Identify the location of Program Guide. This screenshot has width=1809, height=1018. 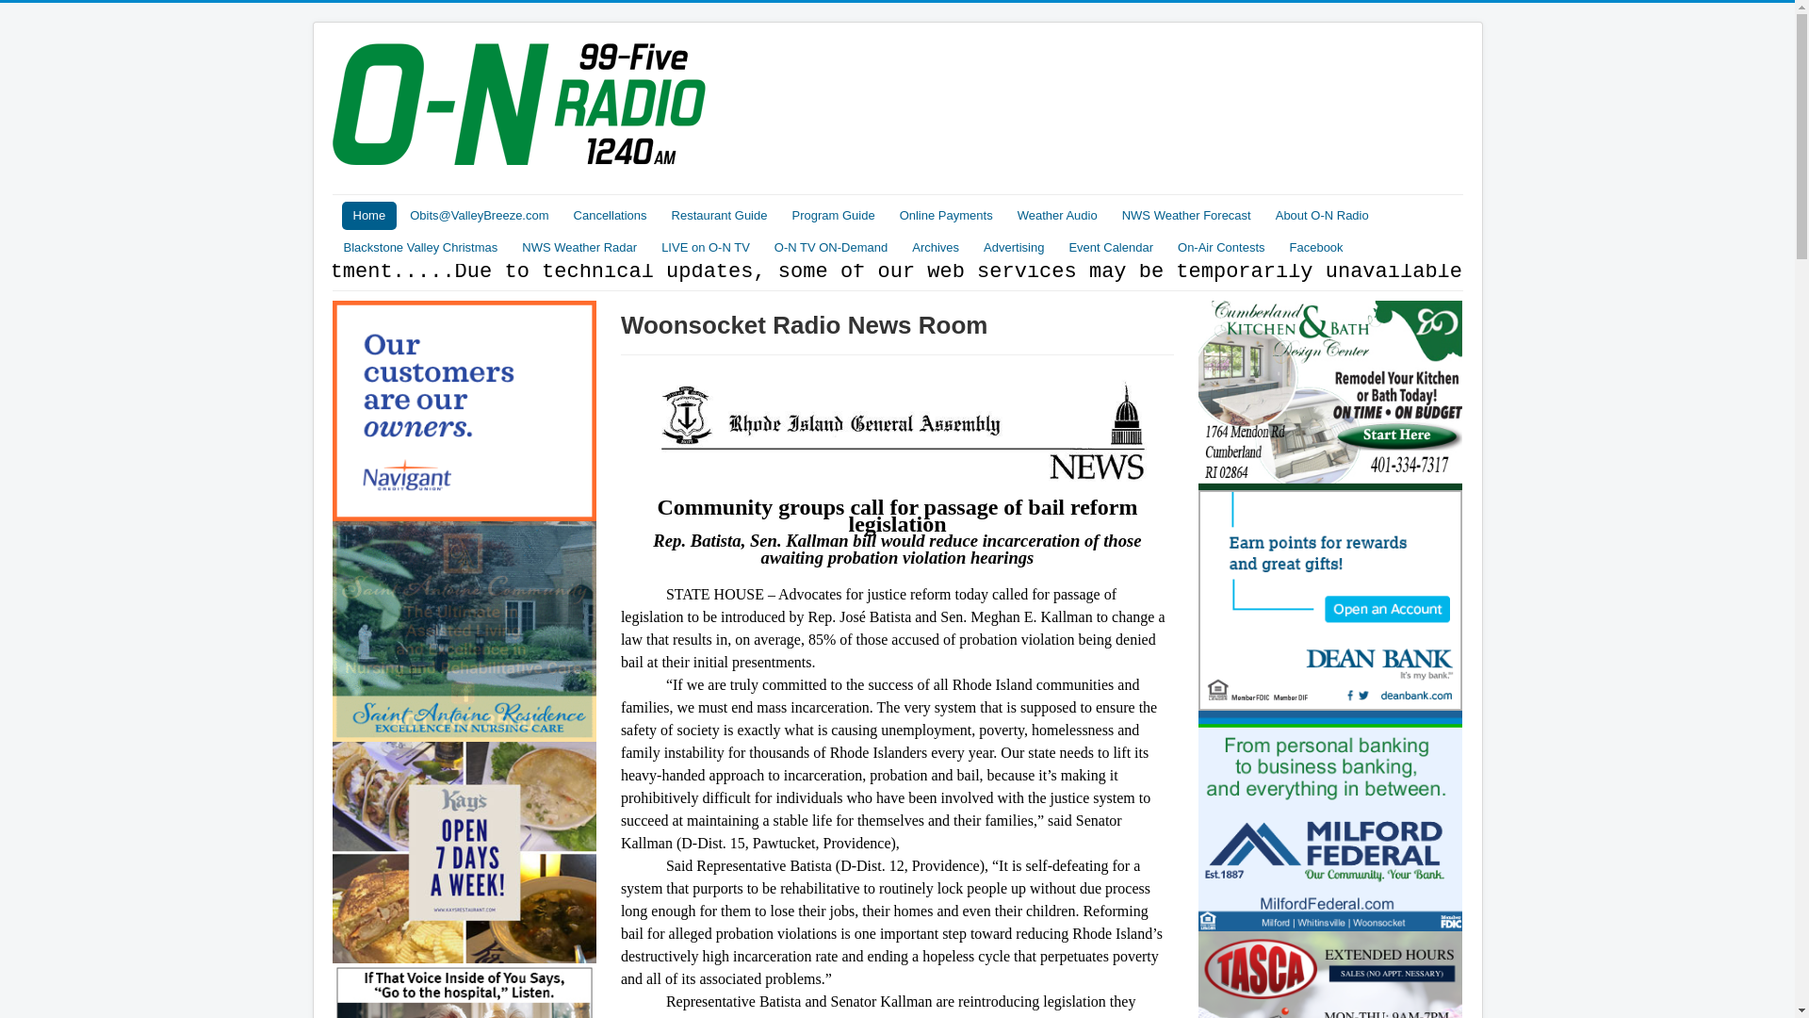
(833, 215).